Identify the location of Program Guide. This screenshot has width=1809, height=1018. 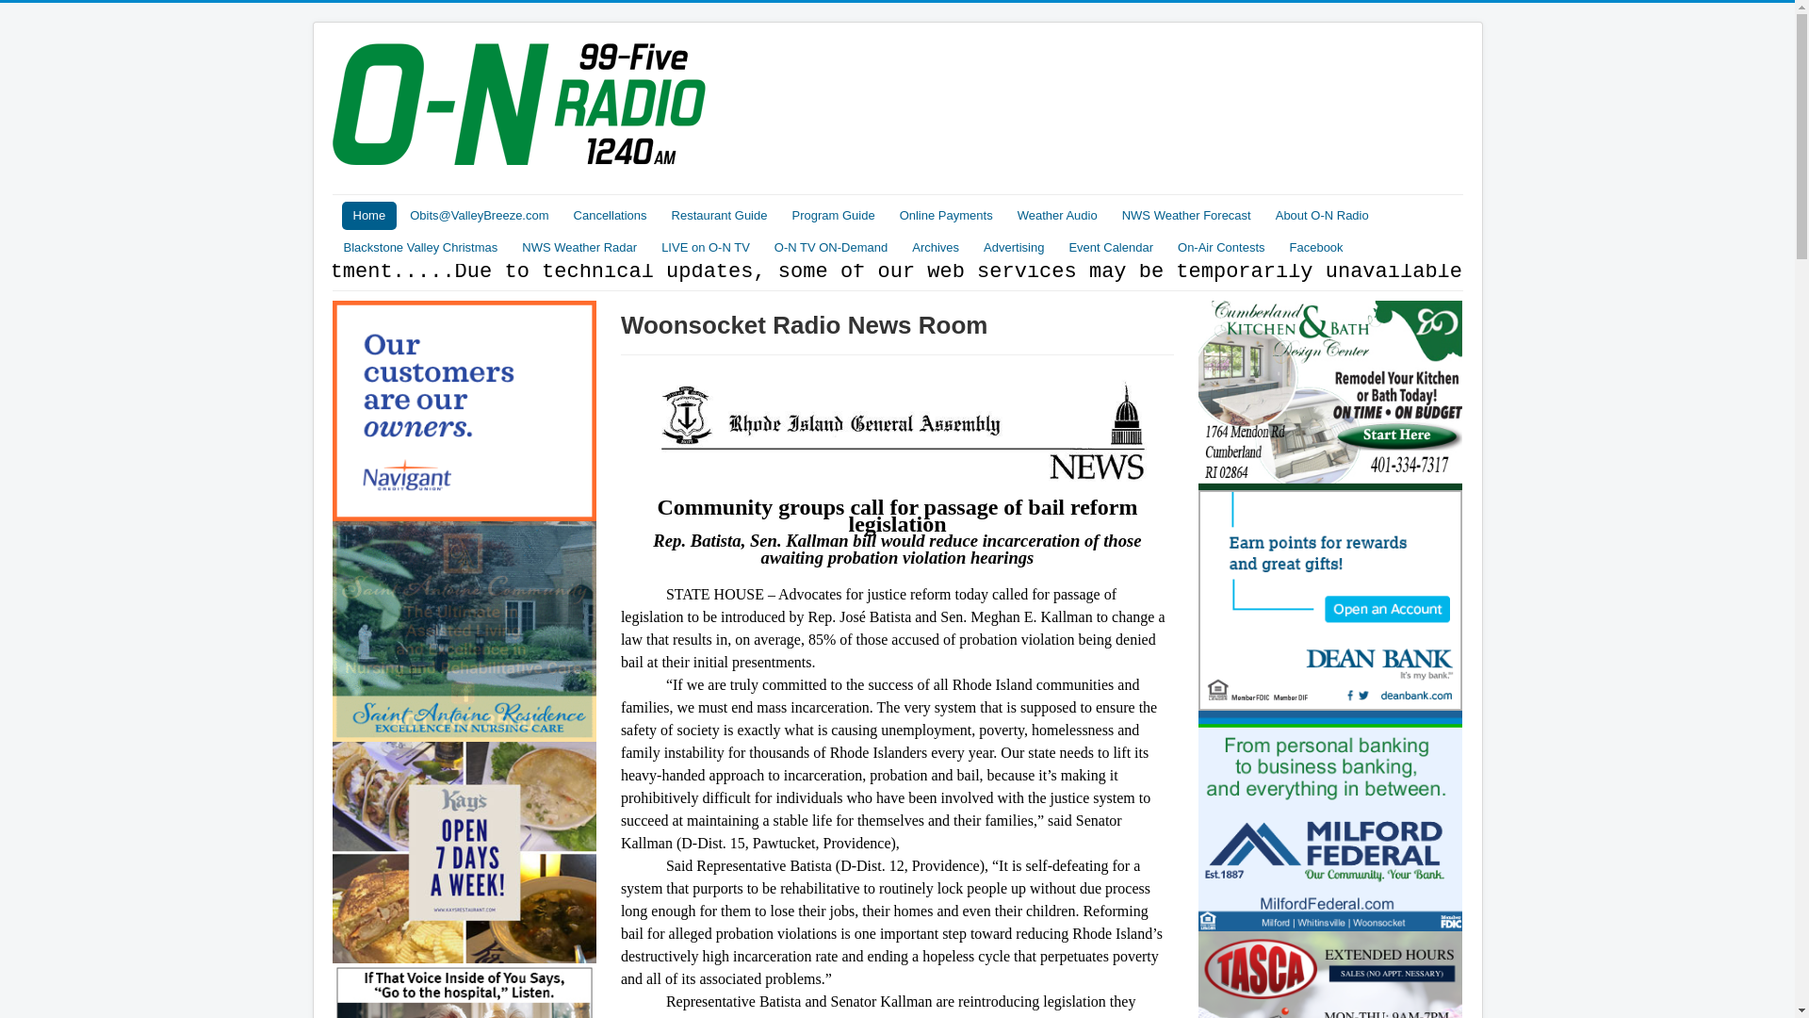
(833, 215).